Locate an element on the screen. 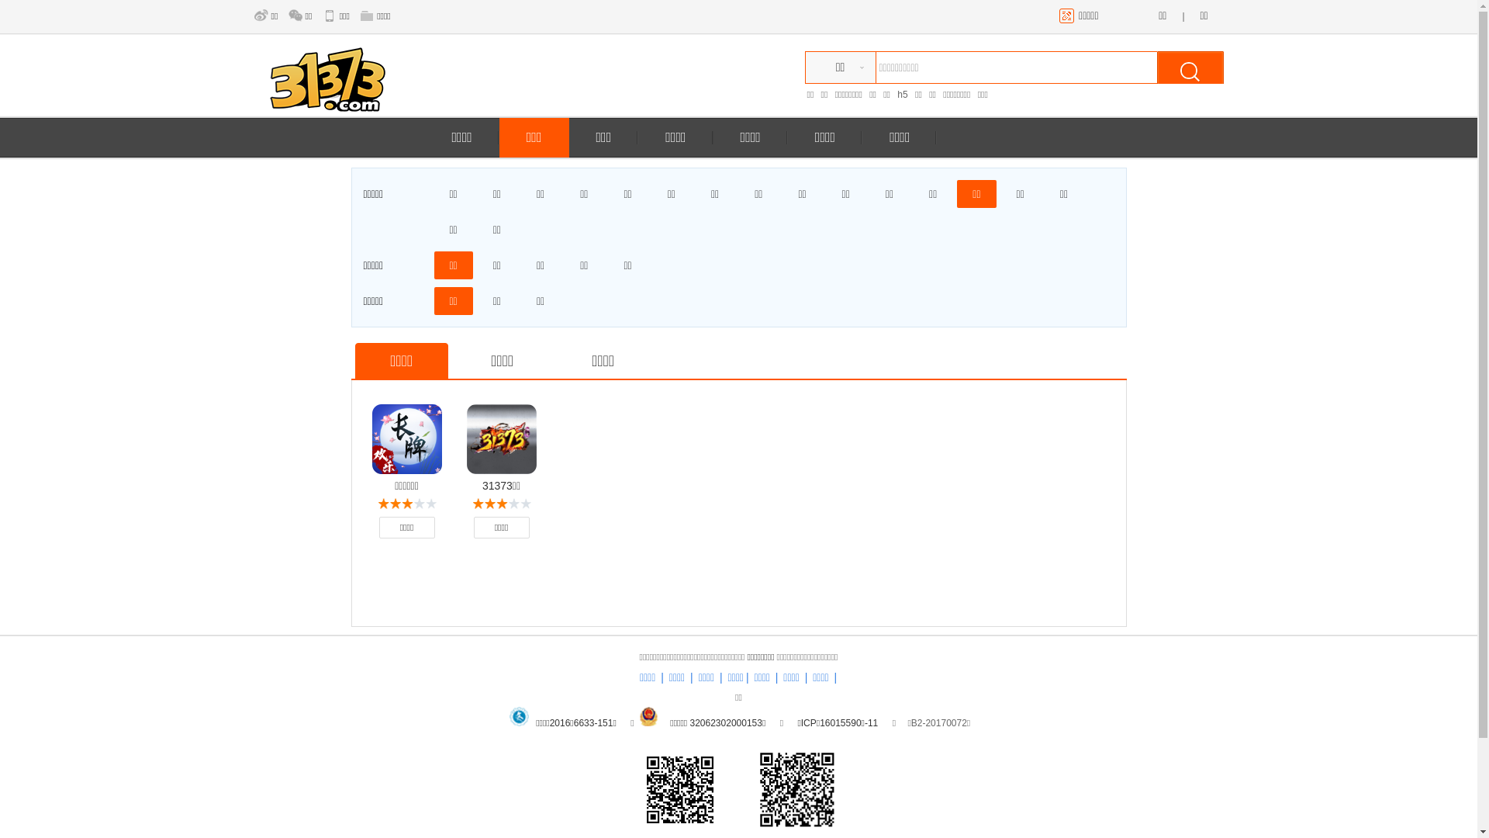 The height and width of the screenshot is (838, 1489). h5 is located at coordinates (903, 95).